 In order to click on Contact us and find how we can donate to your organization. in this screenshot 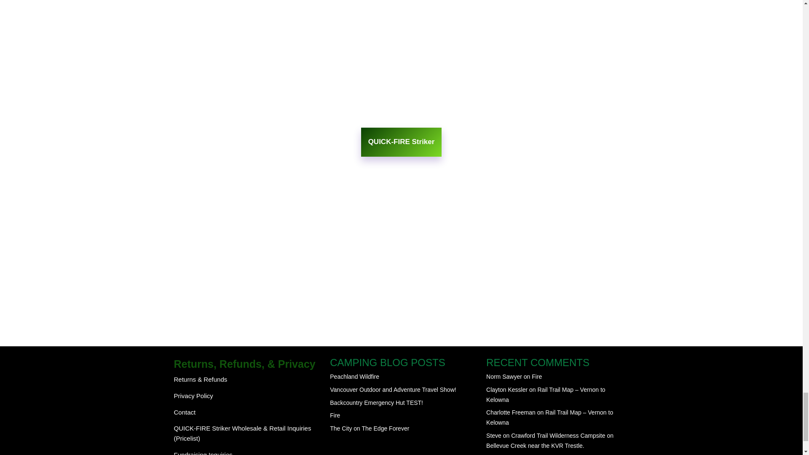, I will do `click(203, 453)`.